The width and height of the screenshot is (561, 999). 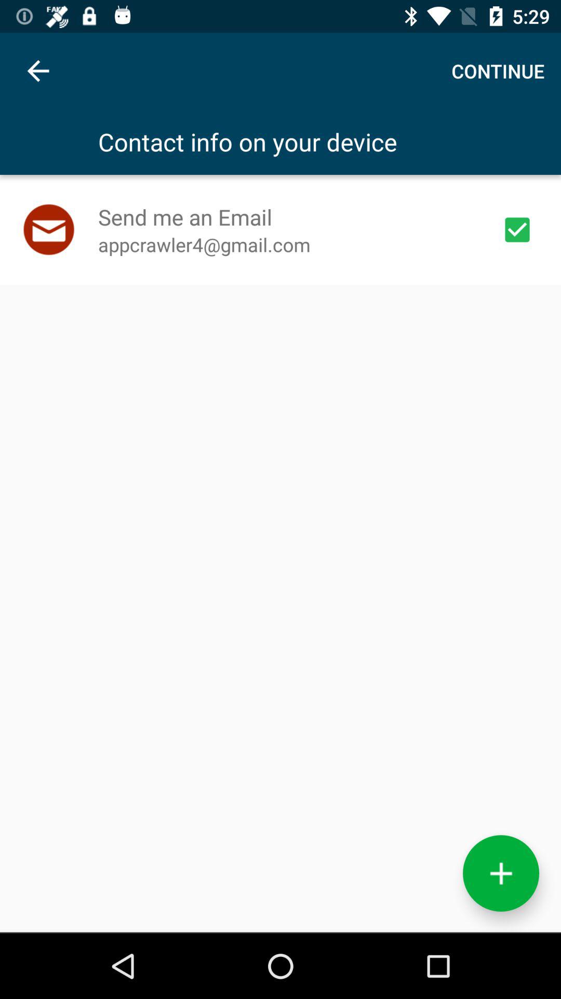 What do you see at coordinates (498, 71) in the screenshot?
I see `swipe until the continue icon` at bounding box center [498, 71].